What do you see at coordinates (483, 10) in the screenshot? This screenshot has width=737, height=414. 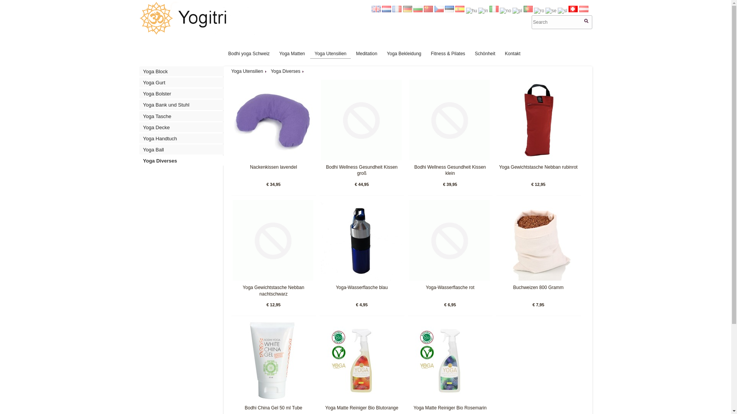 I see `in` at bounding box center [483, 10].